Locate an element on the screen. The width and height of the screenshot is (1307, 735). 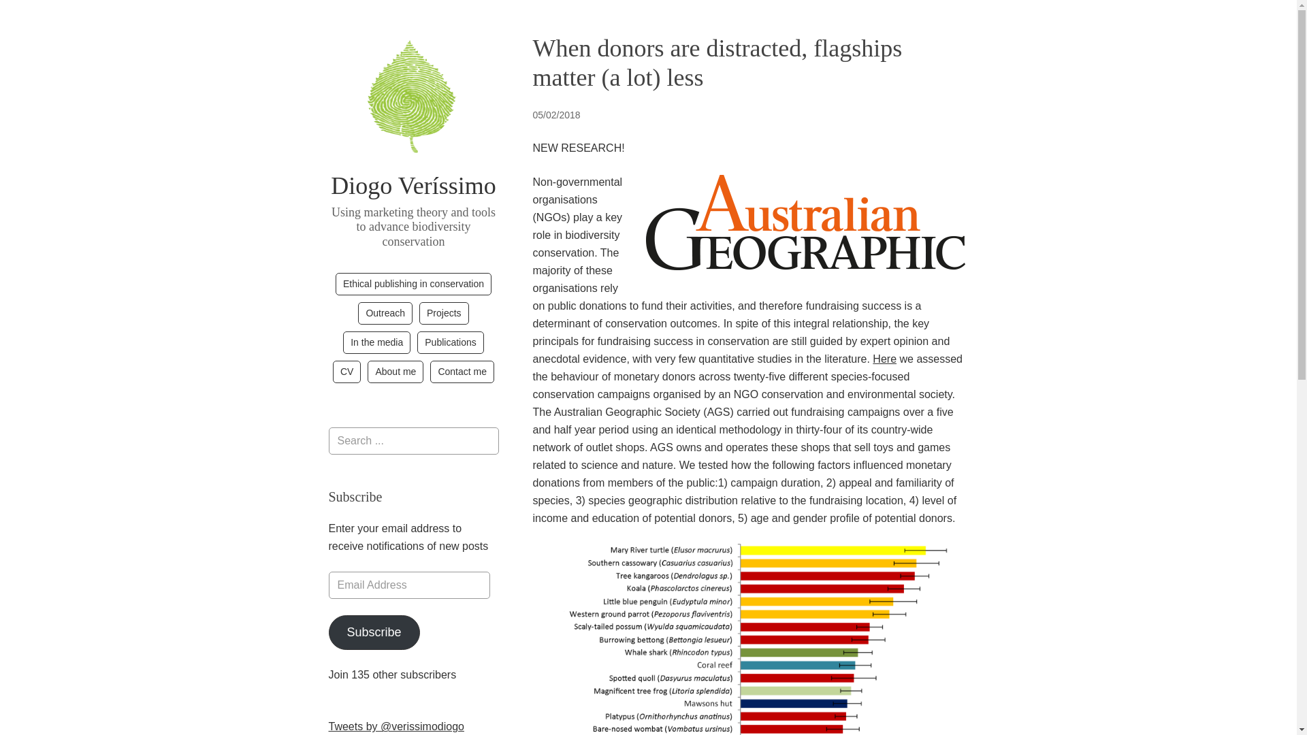
Search for: is located at coordinates (413, 441).